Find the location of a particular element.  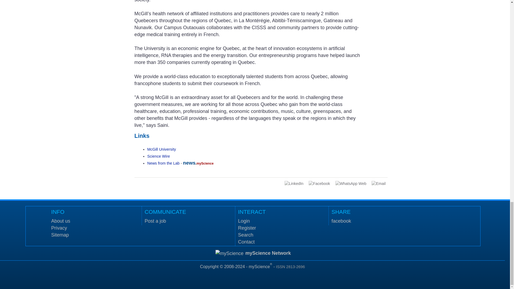

All news and press releases is located at coordinates (158, 156).